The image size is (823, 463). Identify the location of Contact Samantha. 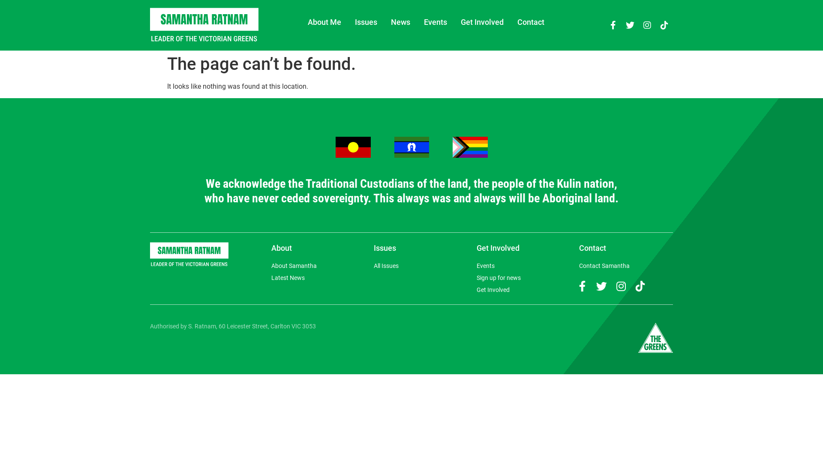
(626, 266).